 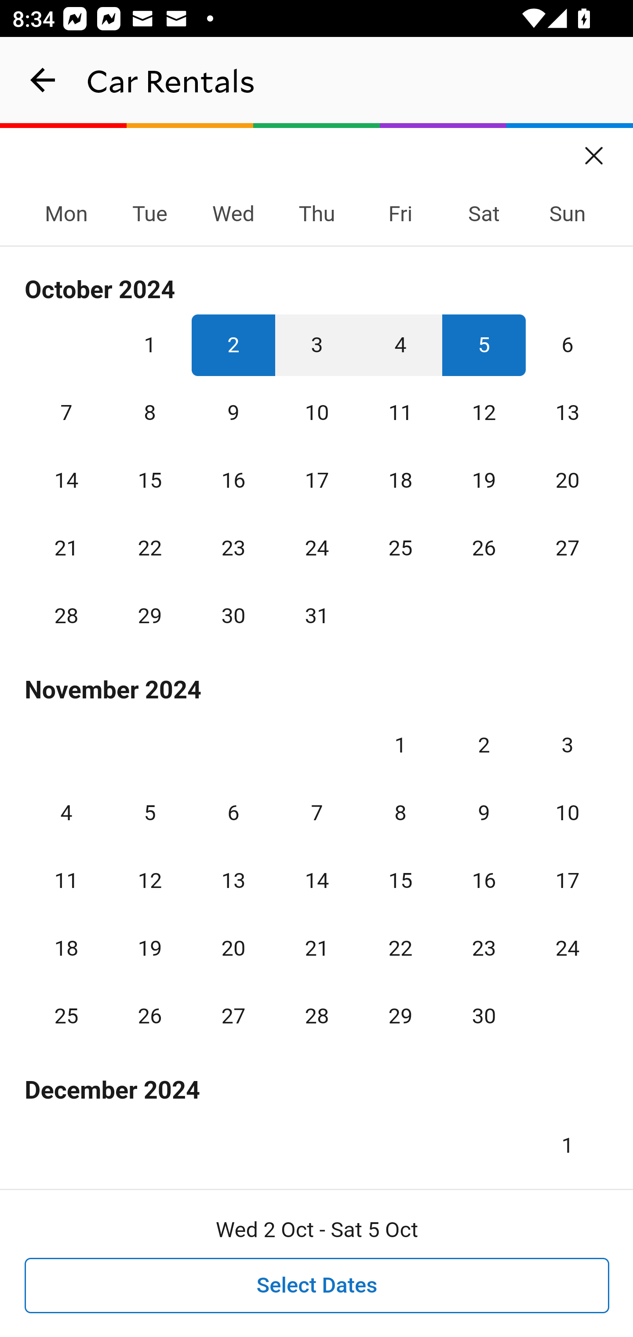 What do you see at coordinates (400, 548) in the screenshot?
I see `25 October 2024` at bounding box center [400, 548].